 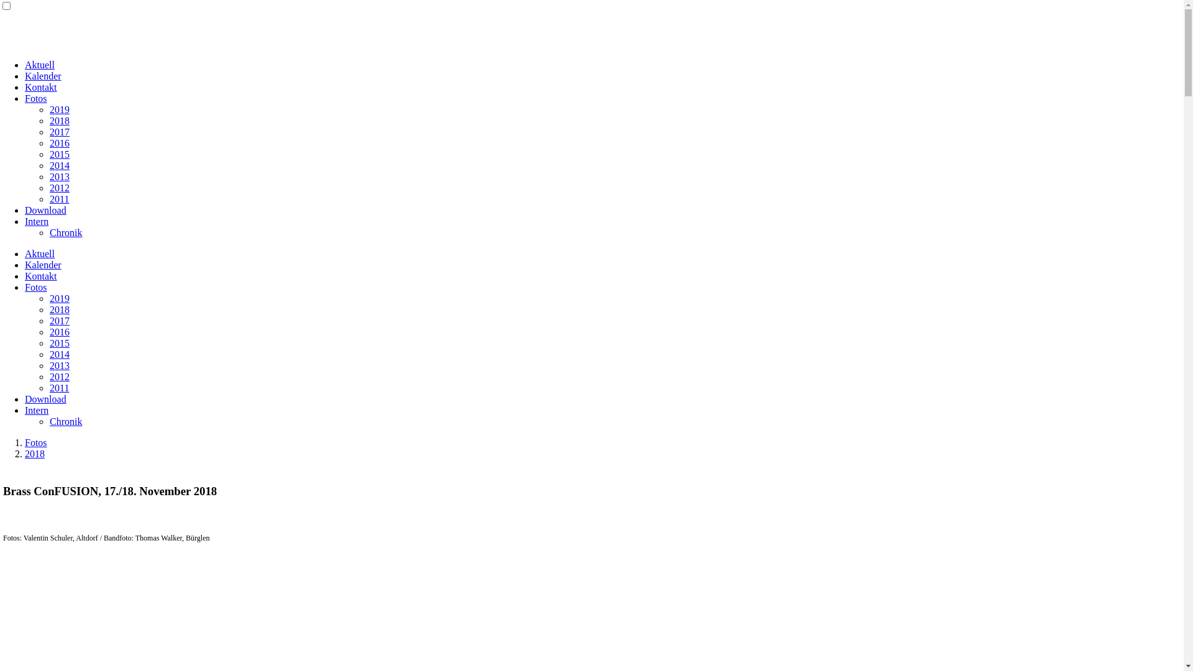 I want to click on Aktuell, so click(x=40, y=253).